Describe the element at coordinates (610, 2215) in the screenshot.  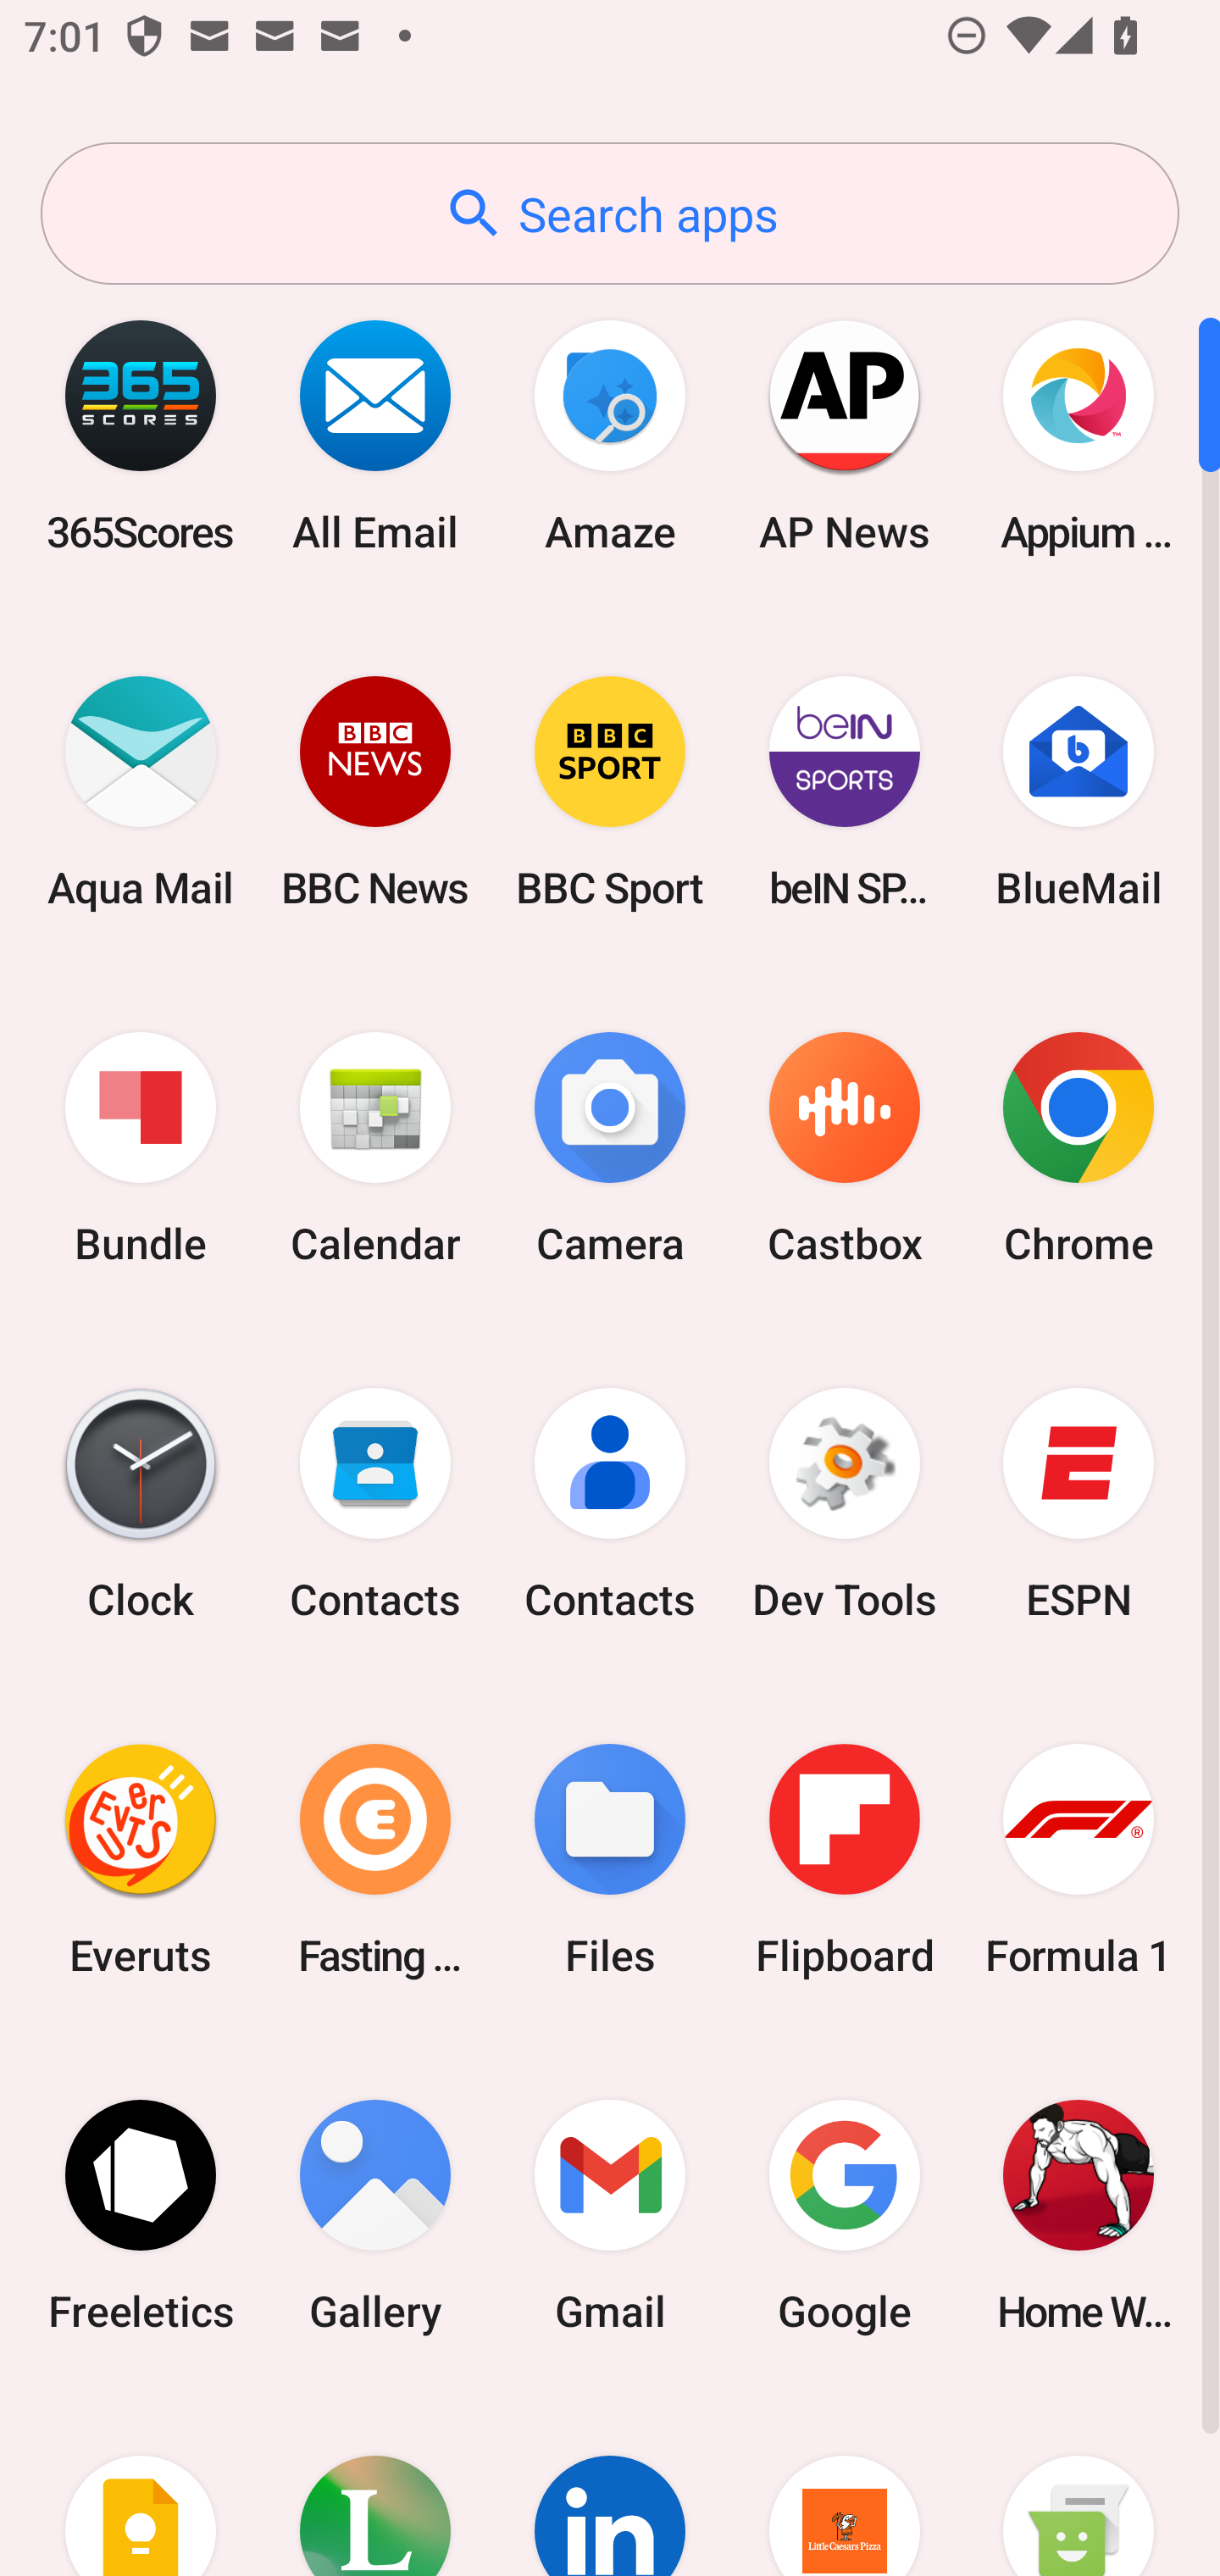
I see `Gmail` at that location.